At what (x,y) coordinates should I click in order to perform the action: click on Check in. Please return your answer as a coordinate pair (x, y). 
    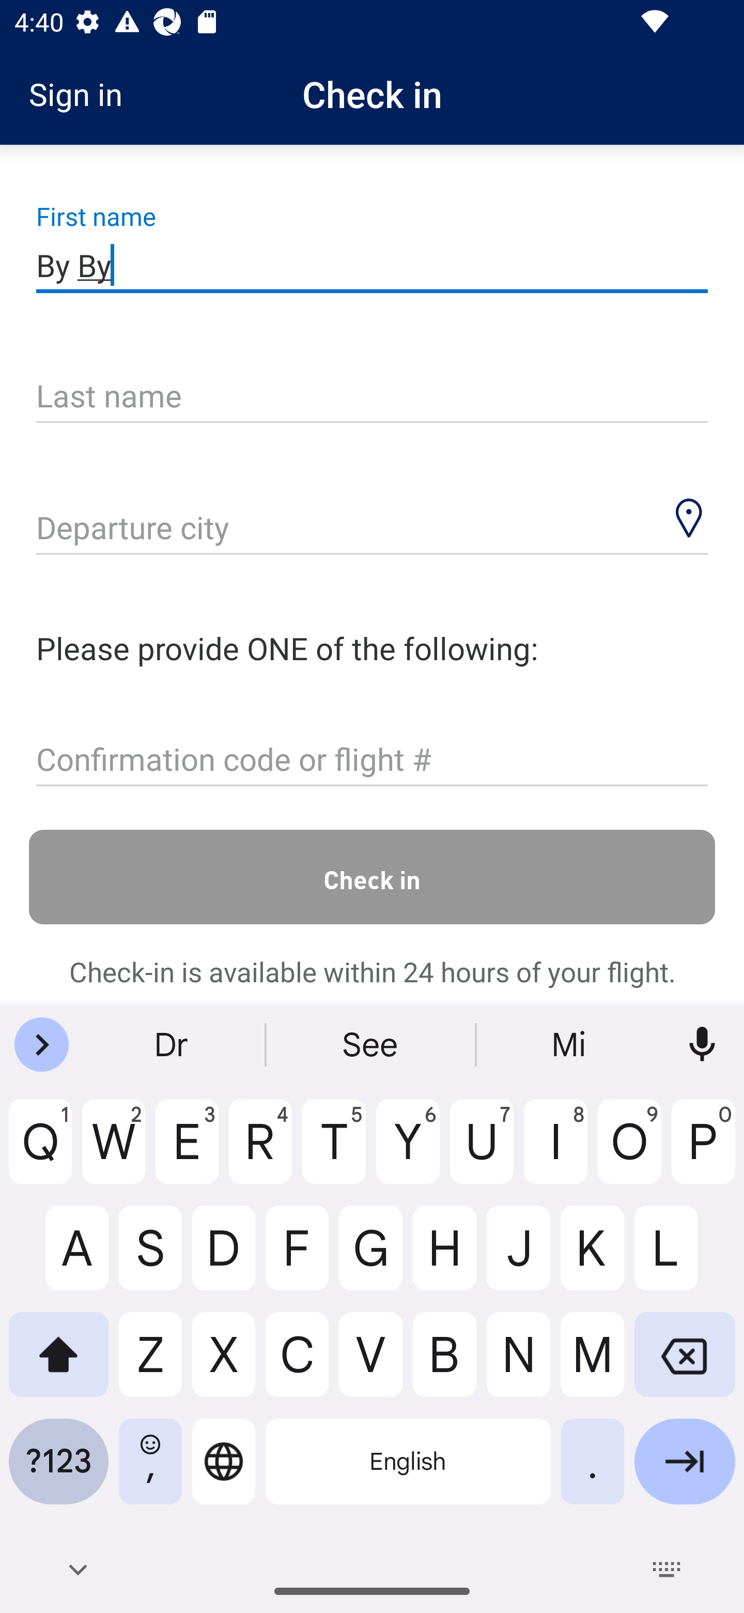
    Looking at the image, I should click on (372, 876).